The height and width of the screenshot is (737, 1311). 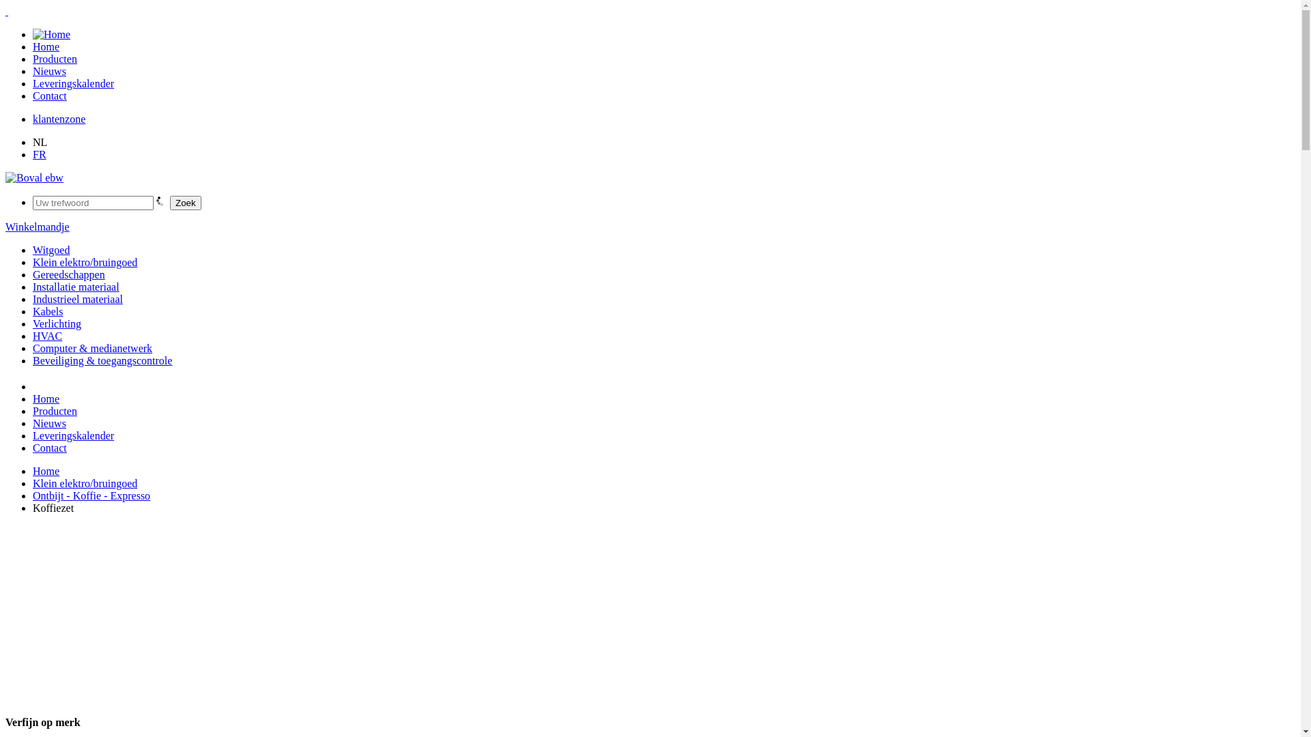 I want to click on Uw trefwoord, so click(x=93, y=203).